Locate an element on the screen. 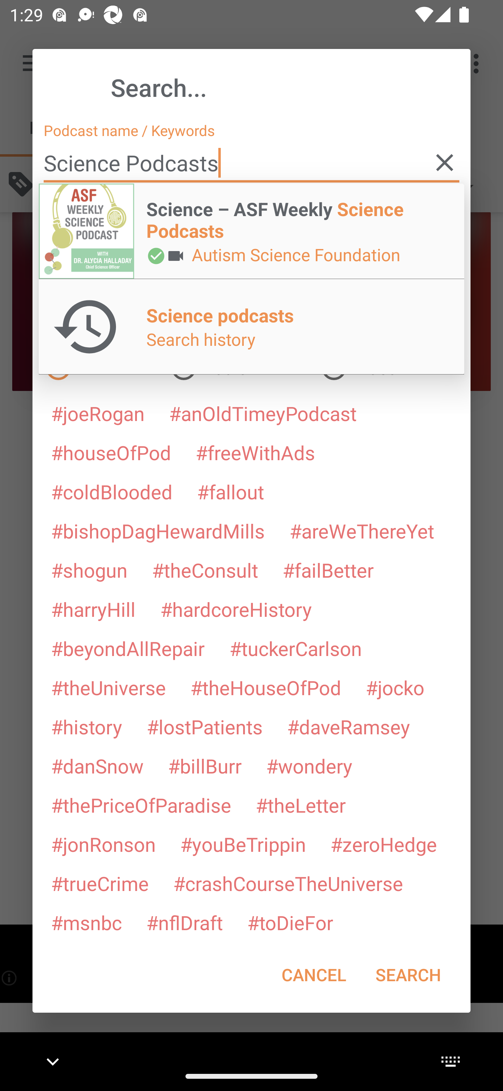  #beyondAllRepair is located at coordinates (128, 648).